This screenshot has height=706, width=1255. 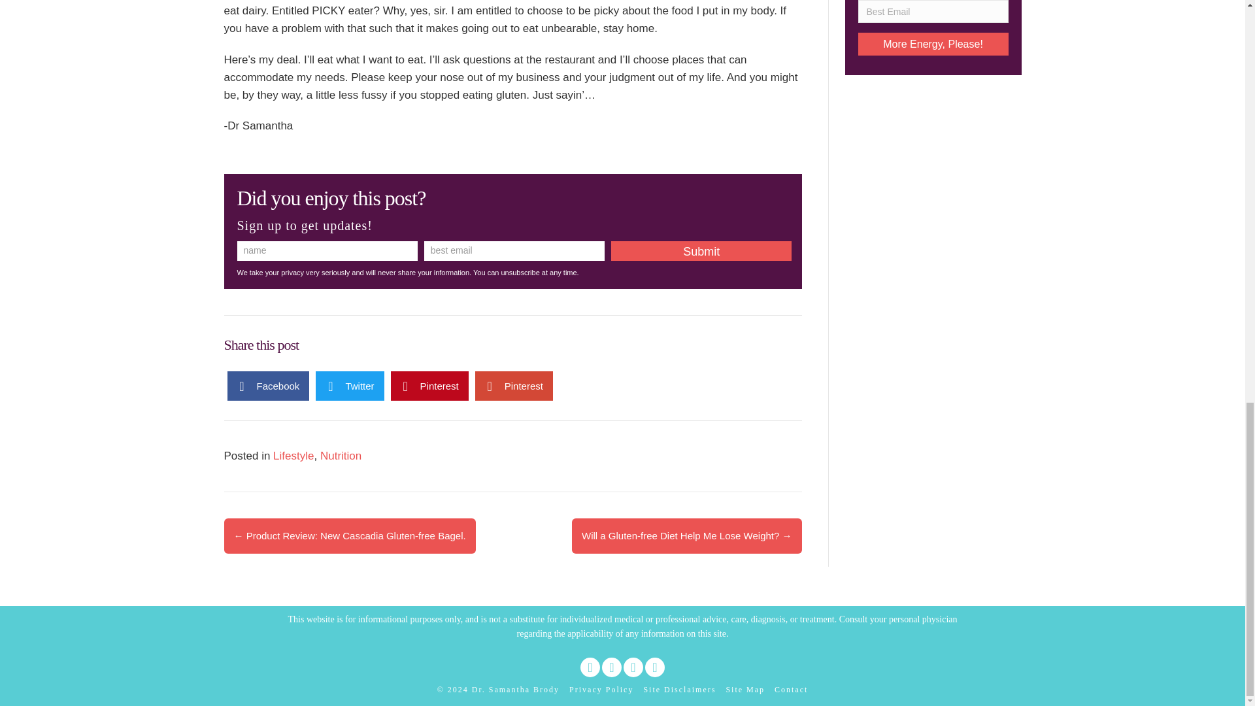 I want to click on Pinterest, so click(x=429, y=386).